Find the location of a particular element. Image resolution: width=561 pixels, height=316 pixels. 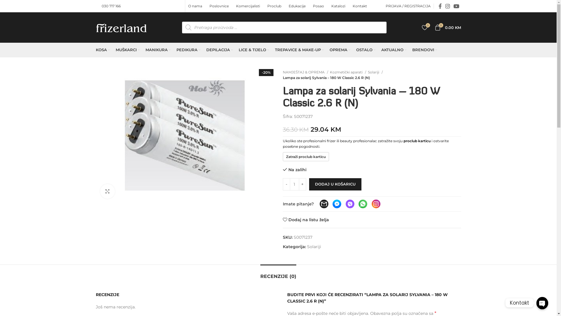

RECENZIJE (0) is located at coordinates (278, 273).